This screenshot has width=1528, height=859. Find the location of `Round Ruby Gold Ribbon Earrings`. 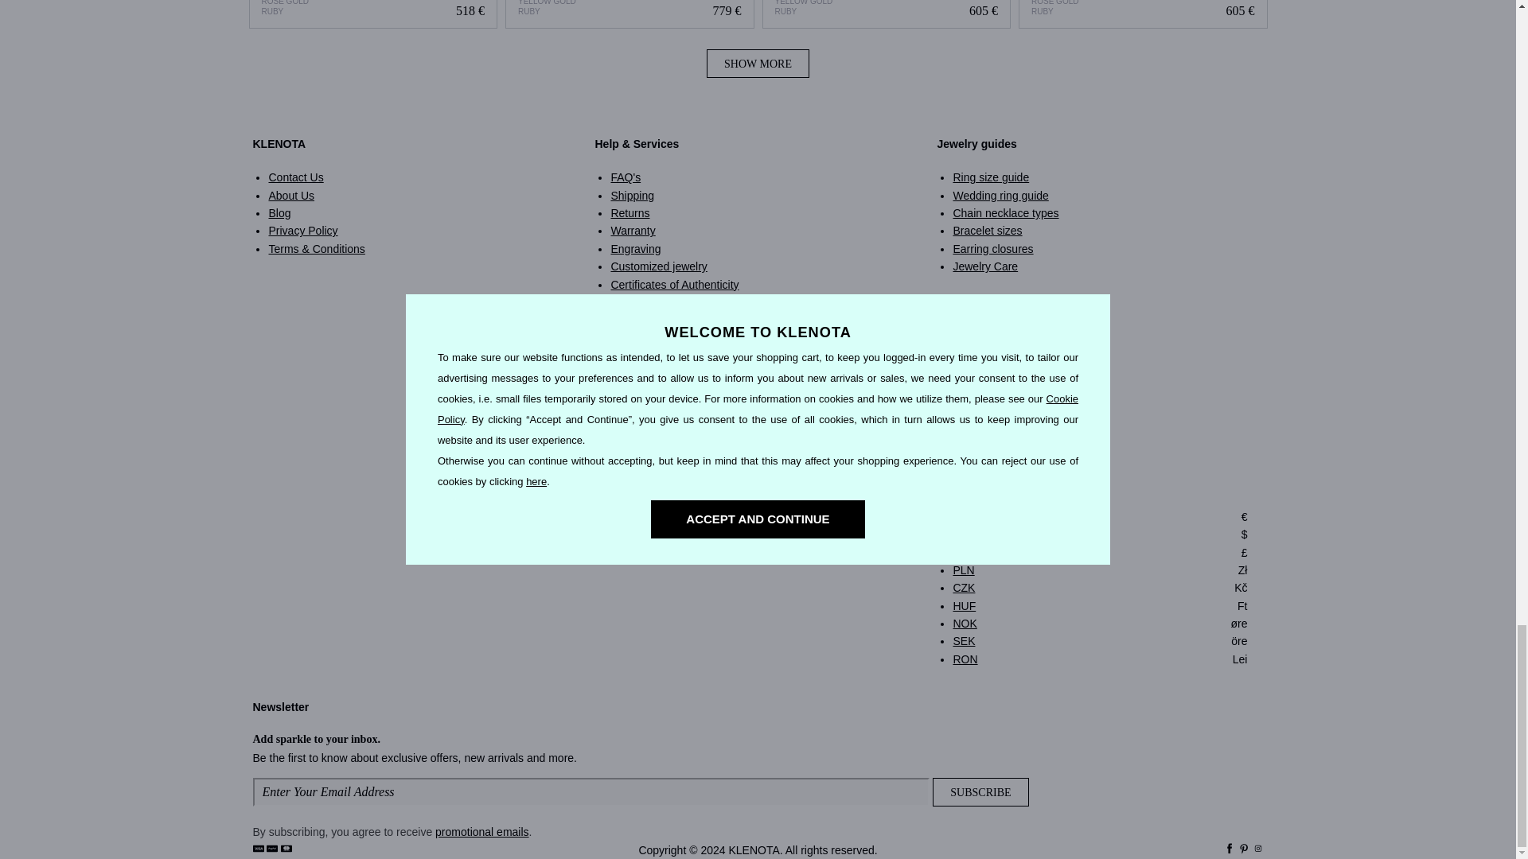

Round Ruby Gold Ribbon Earrings is located at coordinates (630, 14).